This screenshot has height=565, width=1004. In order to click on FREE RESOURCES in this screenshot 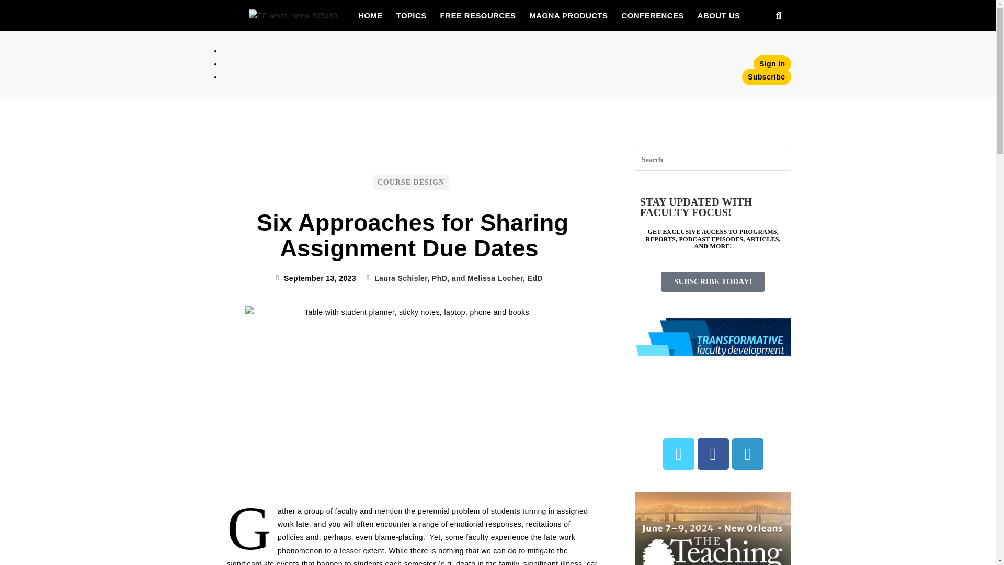, I will do `click(478, 15)`.